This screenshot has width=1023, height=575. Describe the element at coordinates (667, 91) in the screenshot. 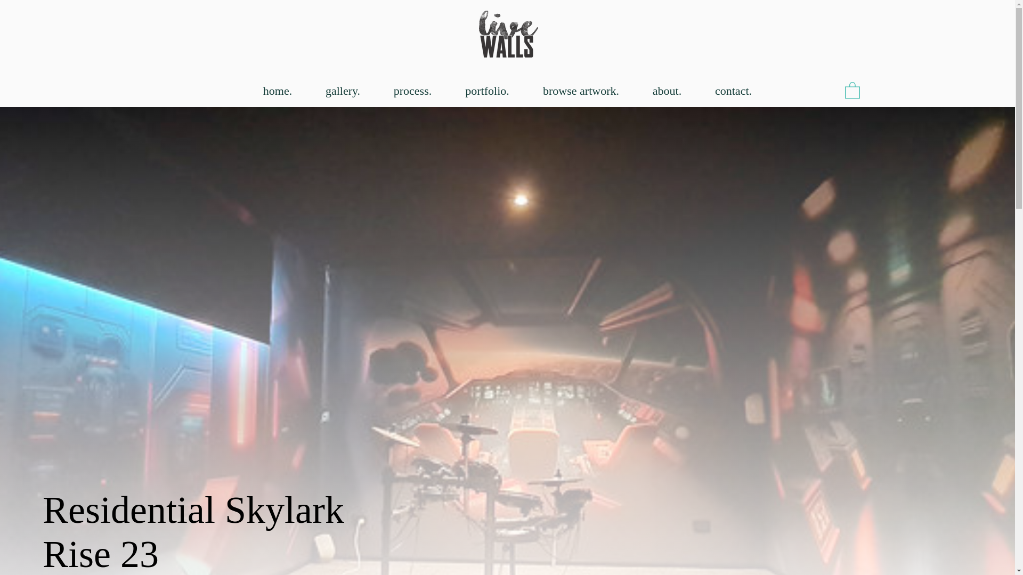

I see `about.` at that location.